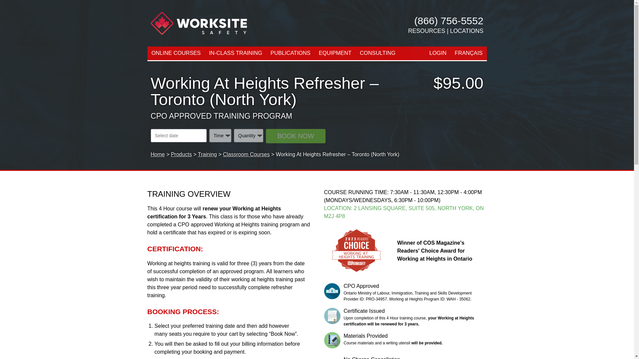 The width and height of the screenshot is (639, 359). I want to click on Materials Provided, so click(332, 340).